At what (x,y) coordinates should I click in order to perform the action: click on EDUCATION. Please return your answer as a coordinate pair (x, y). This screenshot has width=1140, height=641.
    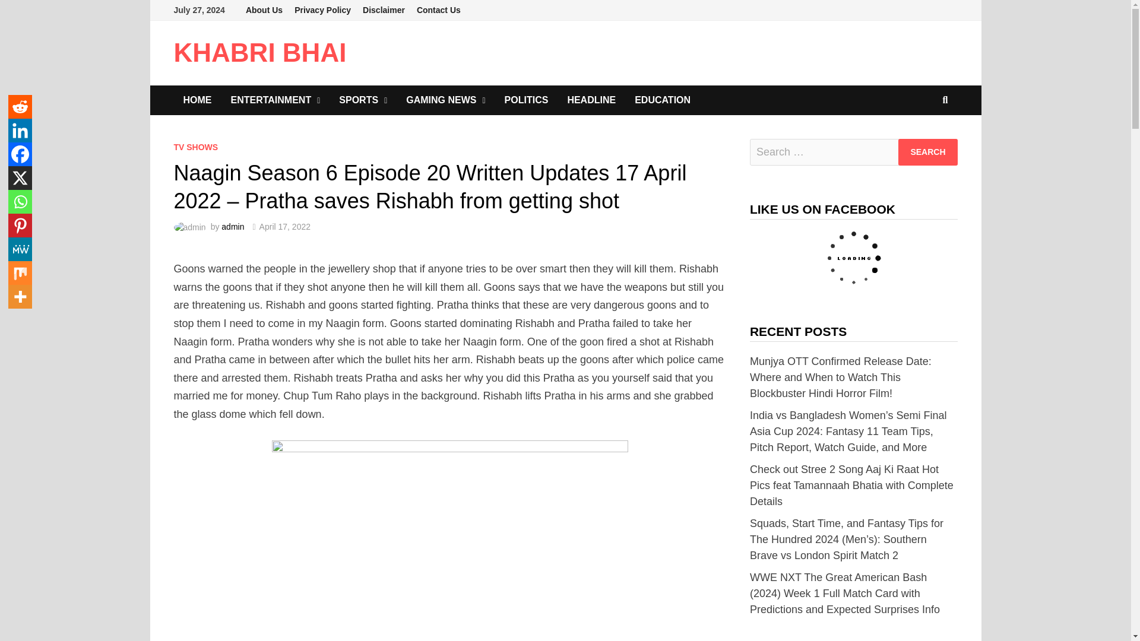
    Looking at the image, I should click on (662, 100).